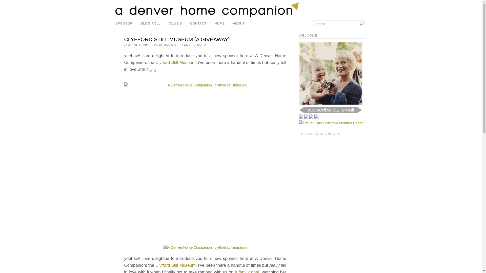  I want to click on CLYFFORD STILL MUSEUM, so click(247, 271).